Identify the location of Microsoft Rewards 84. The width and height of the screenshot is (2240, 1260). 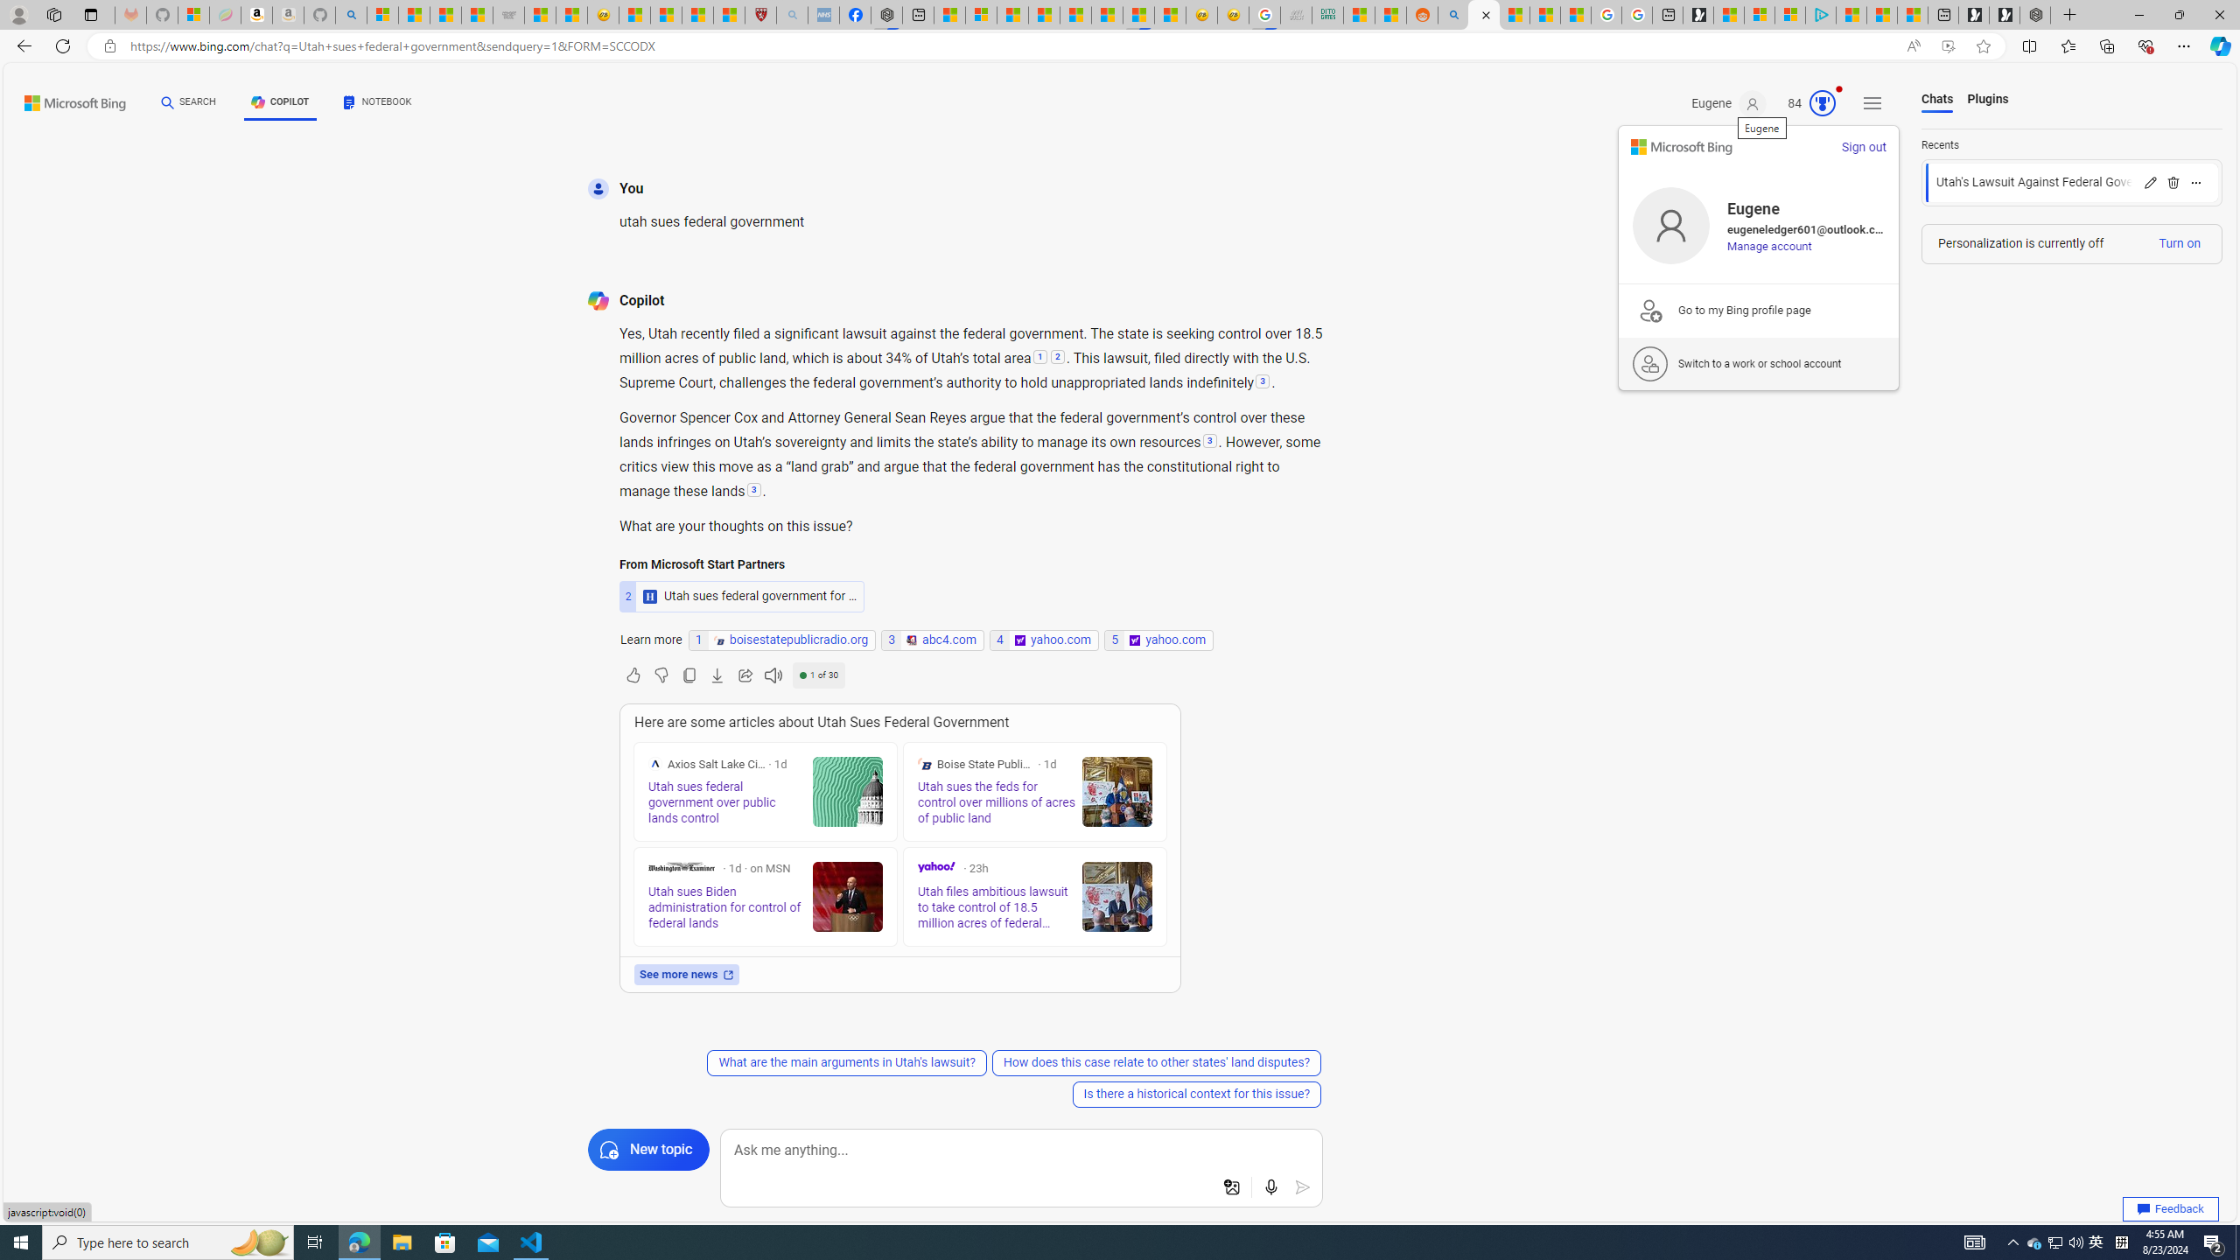
(1806, 103).